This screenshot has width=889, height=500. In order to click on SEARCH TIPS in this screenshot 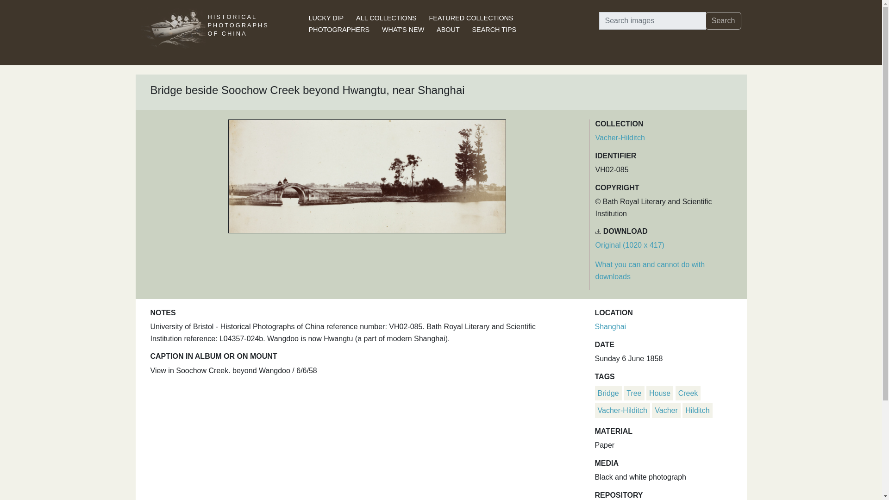, I will do `click(494, 30)`.